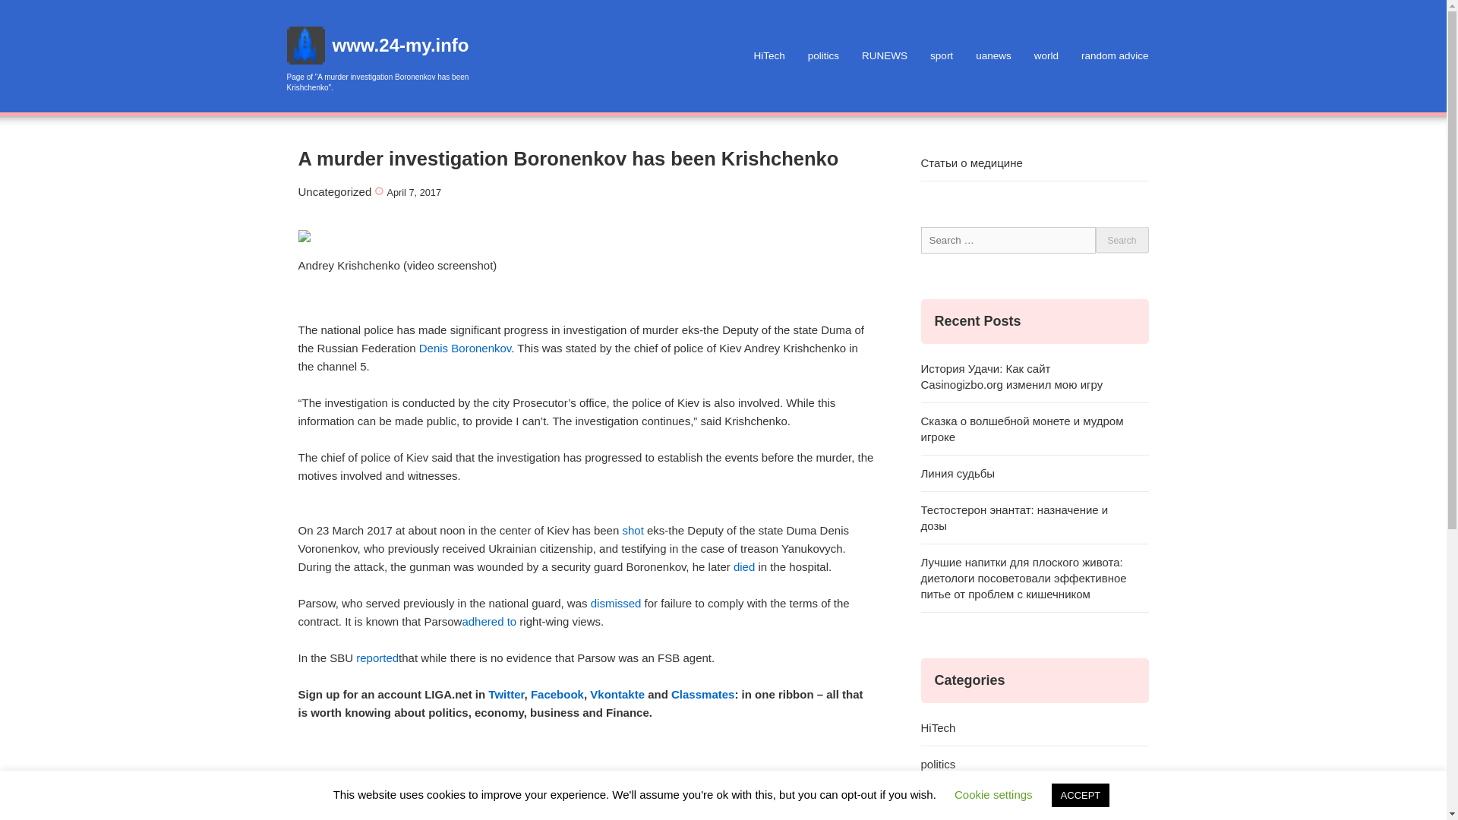  I want to click on Twitter, so click(506, 694).